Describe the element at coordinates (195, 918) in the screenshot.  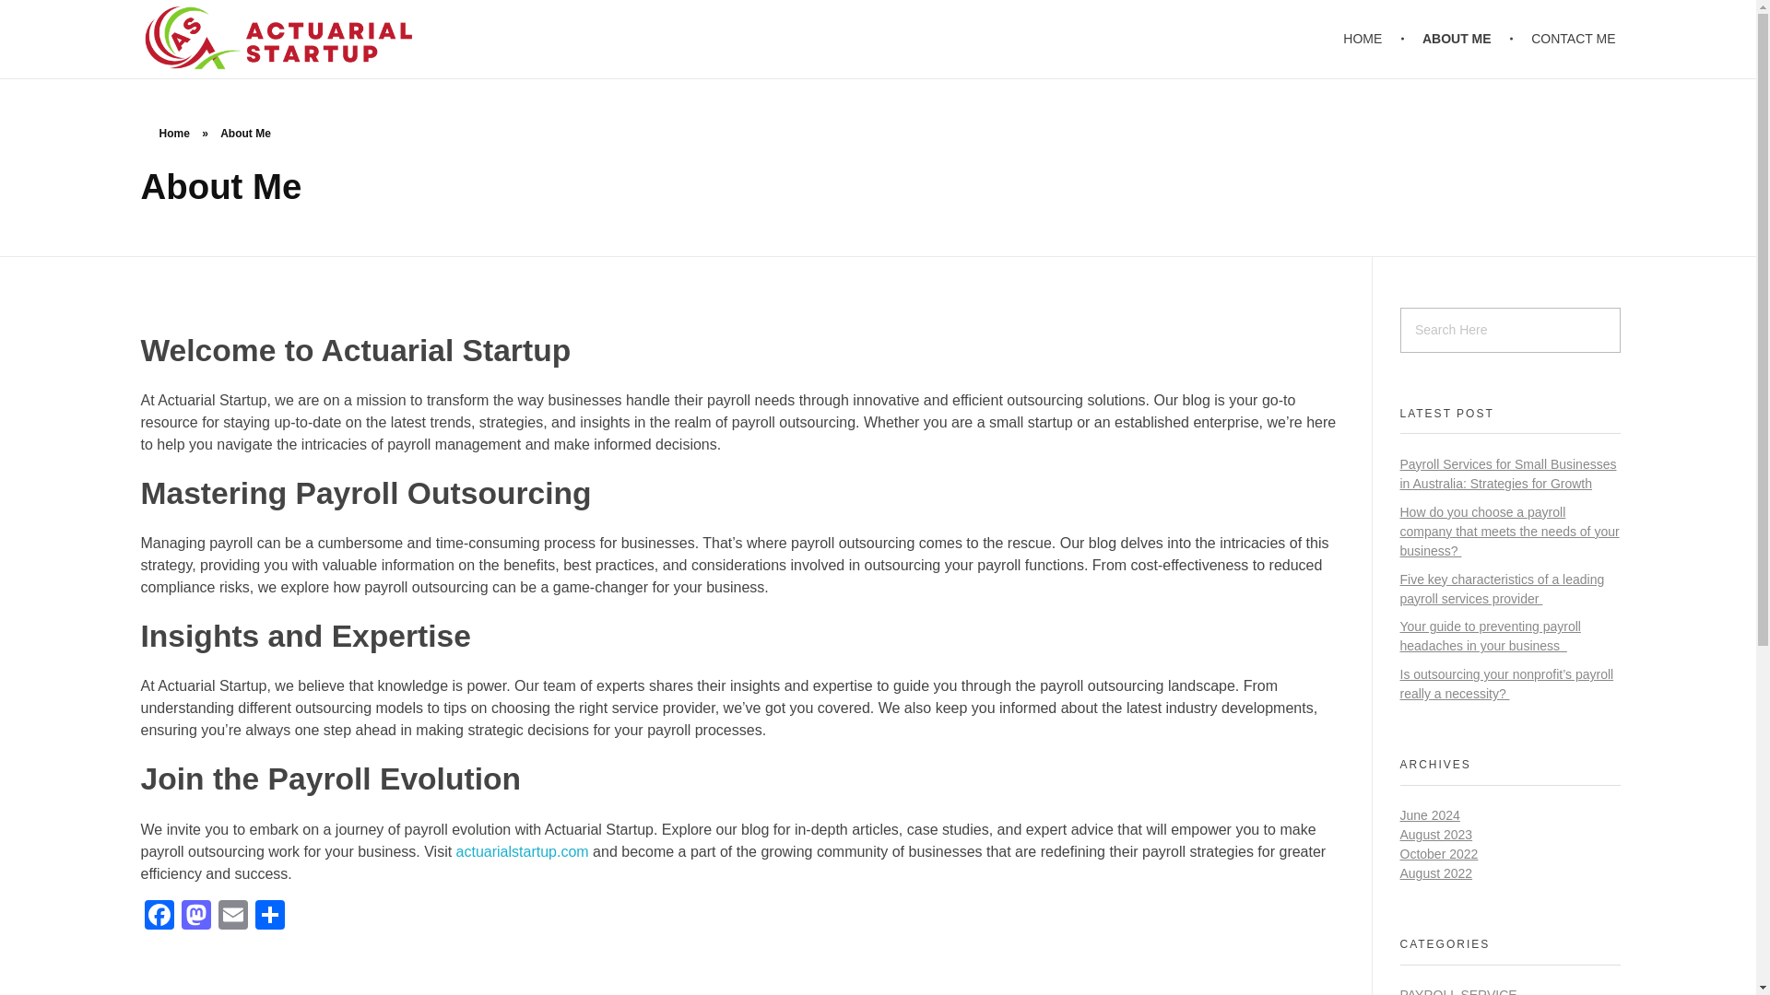
I see `Mastodon` at that location.